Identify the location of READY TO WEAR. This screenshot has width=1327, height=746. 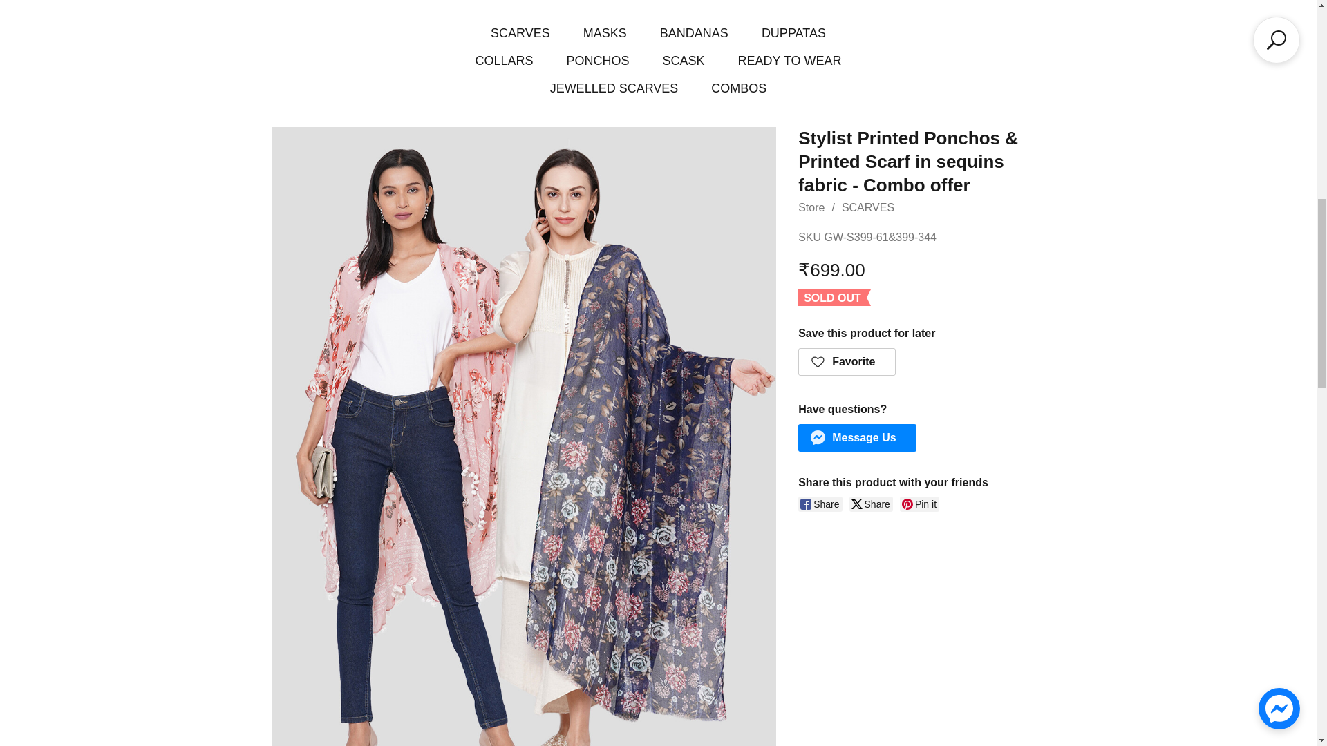
(789, 61).